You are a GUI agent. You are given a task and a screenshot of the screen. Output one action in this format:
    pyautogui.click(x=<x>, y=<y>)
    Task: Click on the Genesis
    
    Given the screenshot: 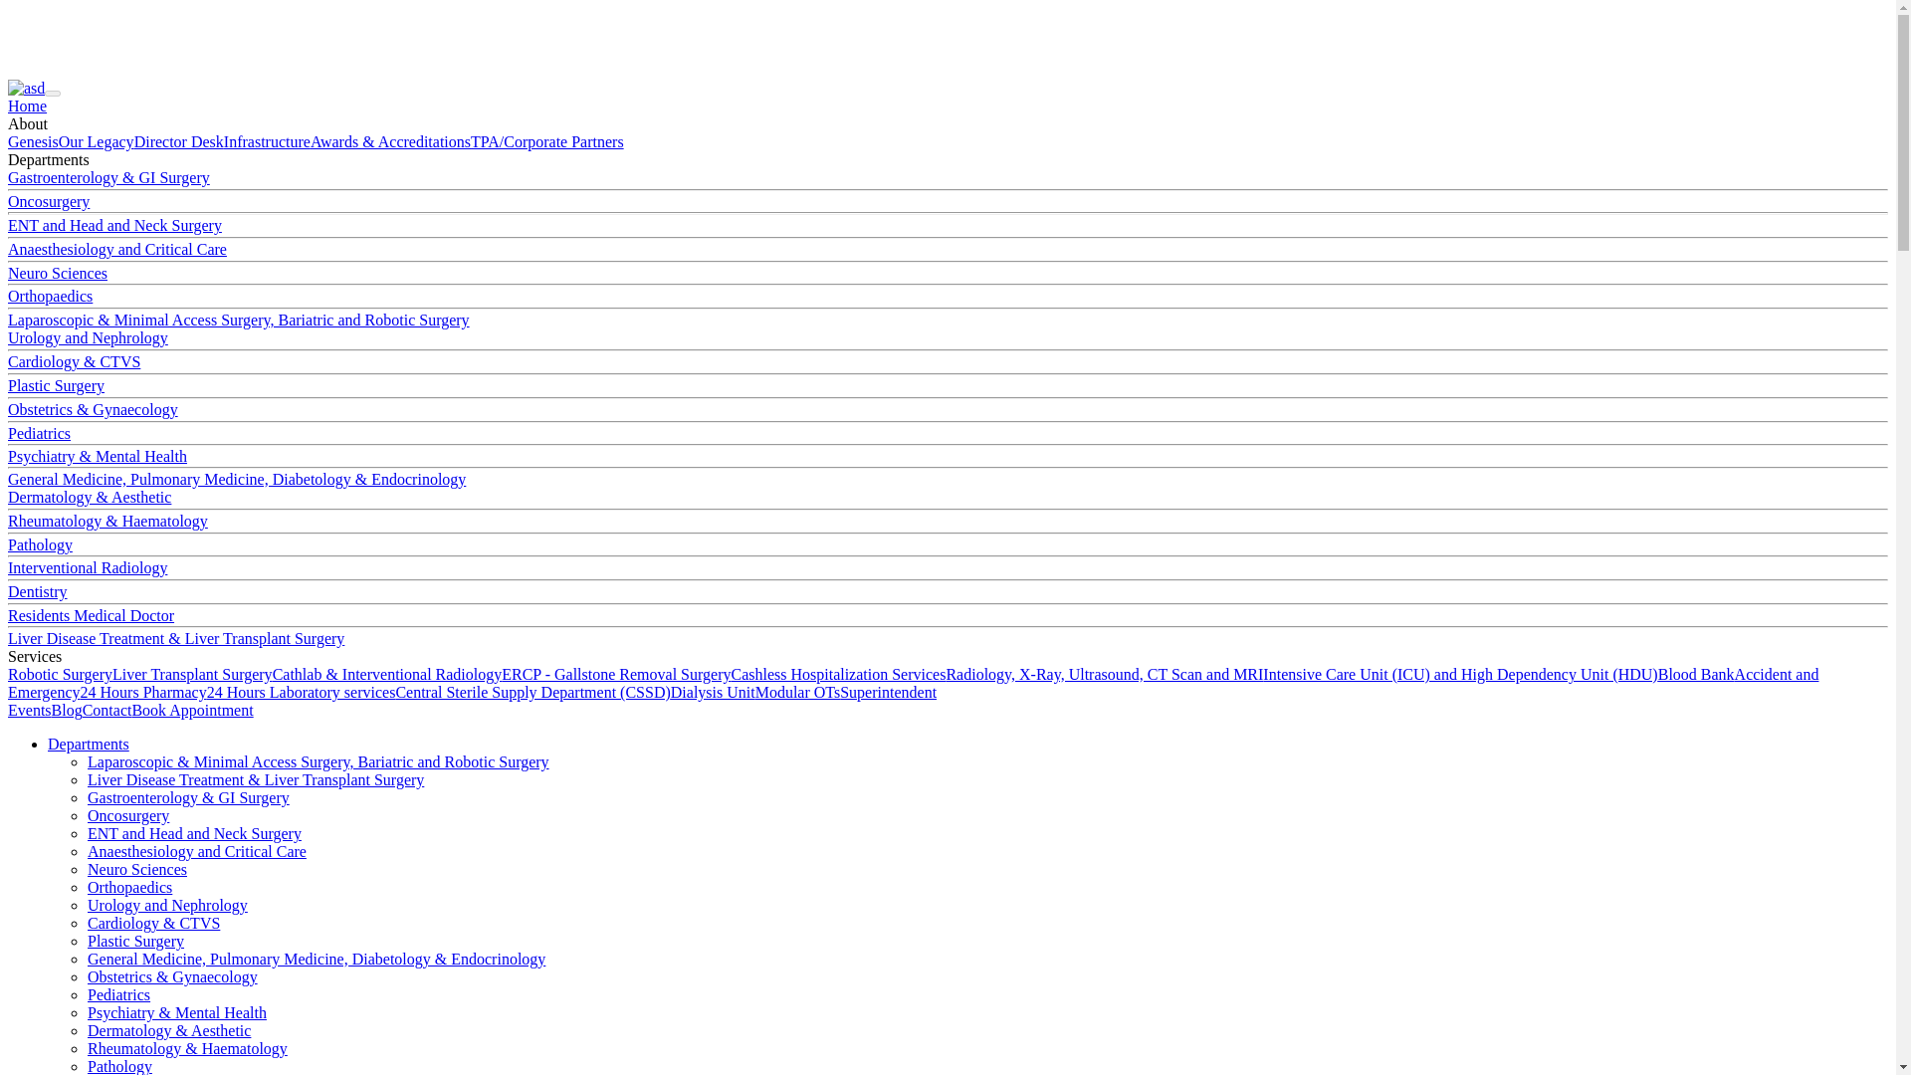 What is the action you would take?
    pyautogui.click(x=33, y=141)
    